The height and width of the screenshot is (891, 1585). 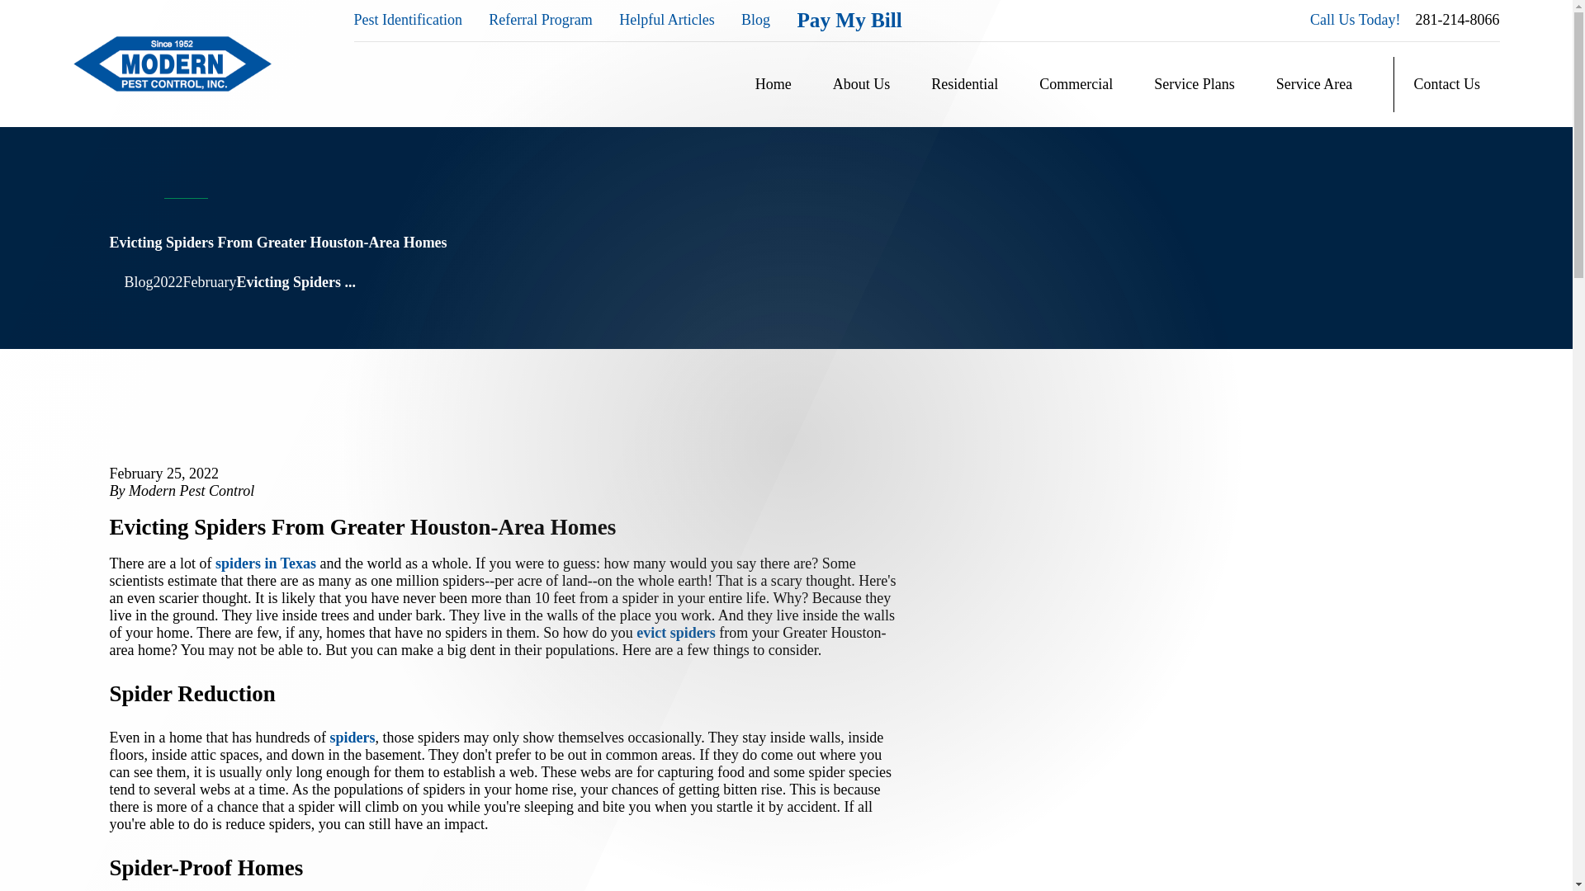 I want to click on Modern Pest Control, so click(x=172, y=64).